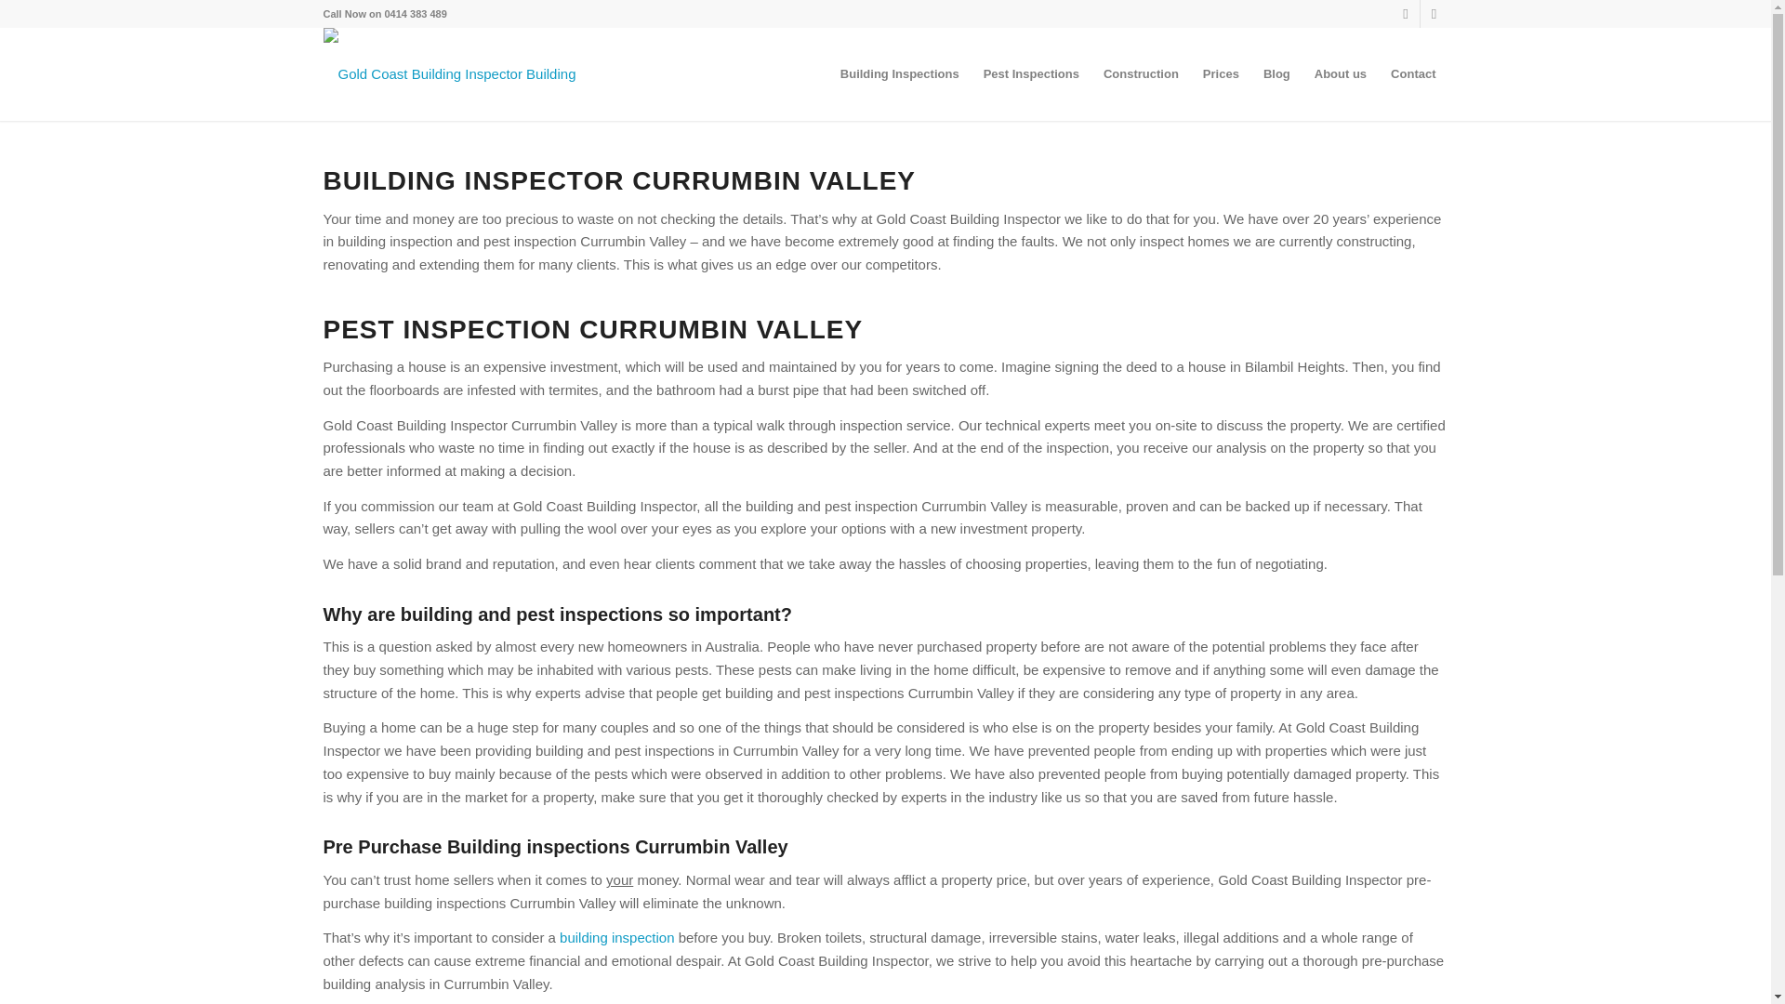 The height and width of the screenshot is (1004, 1785). Describe the element at coordinates (1434, 14) in the screenshot. I see `Rss` at that location.